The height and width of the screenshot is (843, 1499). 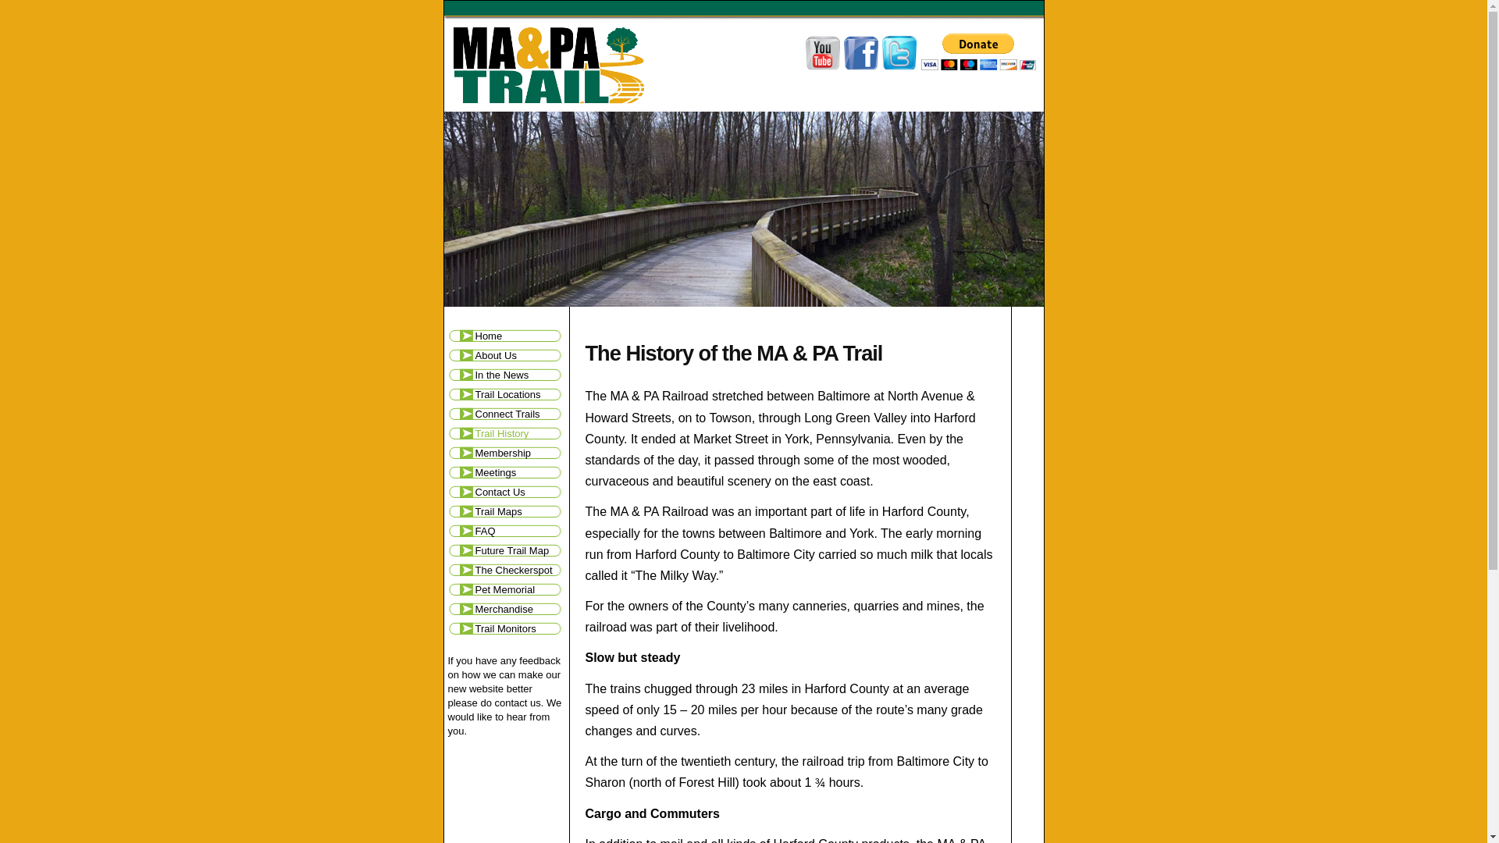 What do you see at coordinates (507, 453) in the screenshot?
I see `Membership` at bounding box center [507, 453].